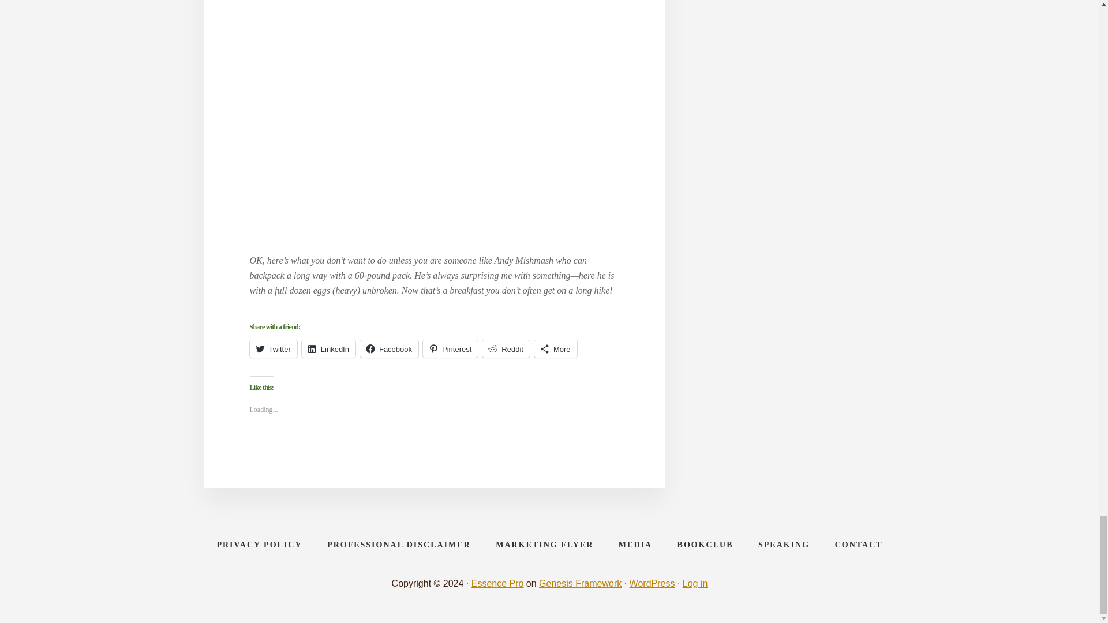 The width and height of the screenshot is (1108, 623). What do you see at coordinates (273, 348) in the screenshot?
I see `Click to share on Twitter` at bounding box center [273, 348].